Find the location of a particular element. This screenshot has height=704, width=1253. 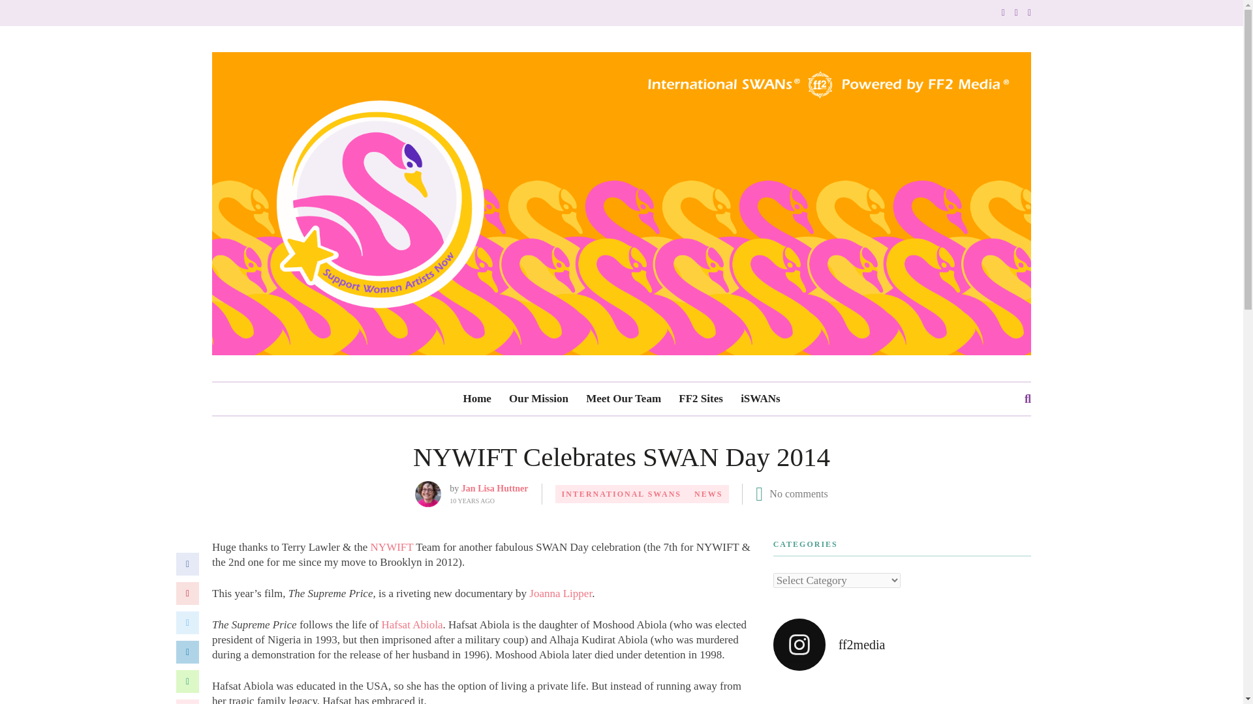

FF2 Sites is located at coordinates (701, 399).